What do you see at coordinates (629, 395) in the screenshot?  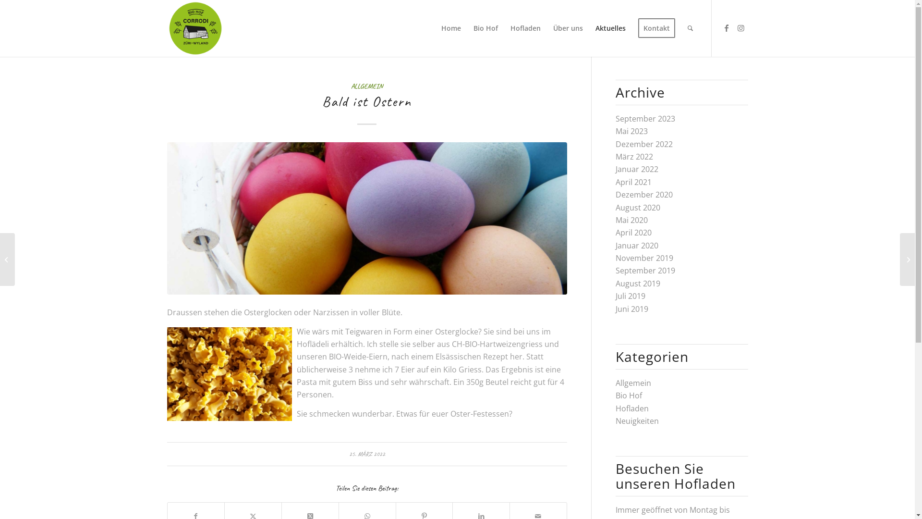 I see `Bio Hof` at bounding box center [629, 395].